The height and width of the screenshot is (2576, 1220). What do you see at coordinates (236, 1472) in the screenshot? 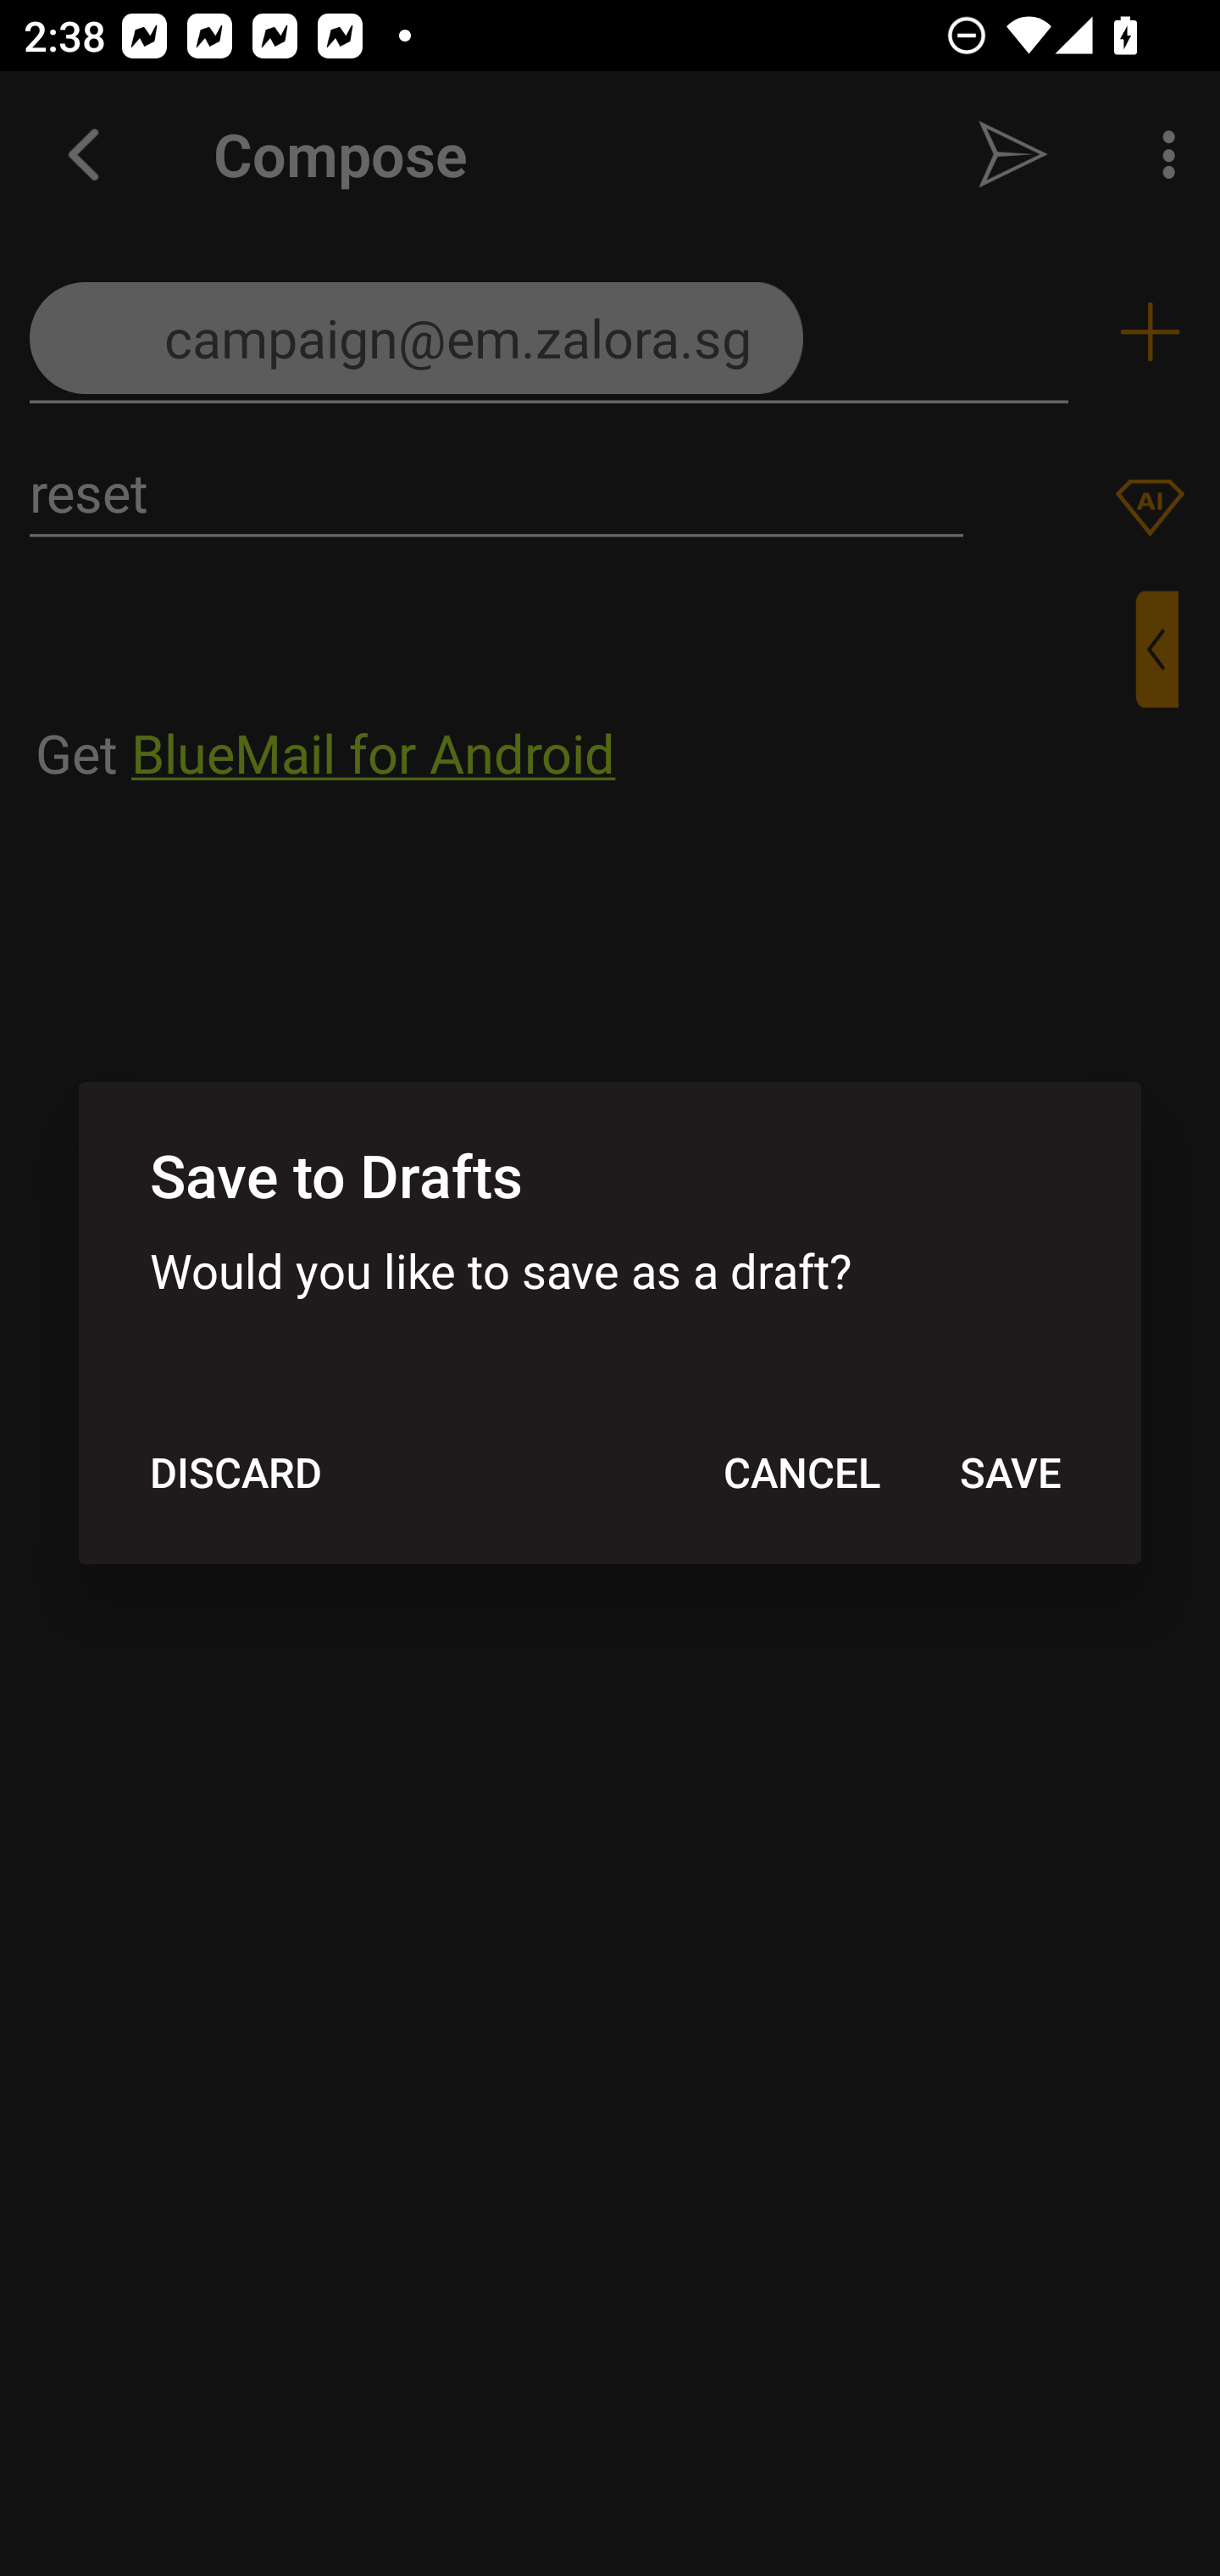
I see `DISCARD` at bounding box center [236, 1472].